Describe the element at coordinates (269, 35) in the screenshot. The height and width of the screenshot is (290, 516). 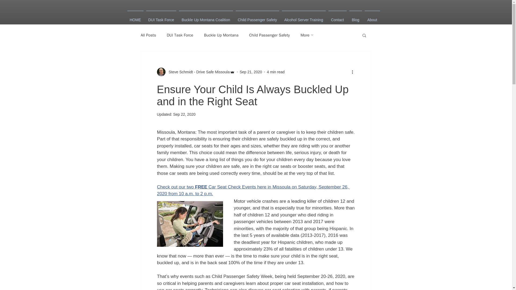
I see `Child Passenger Safety` at that location.